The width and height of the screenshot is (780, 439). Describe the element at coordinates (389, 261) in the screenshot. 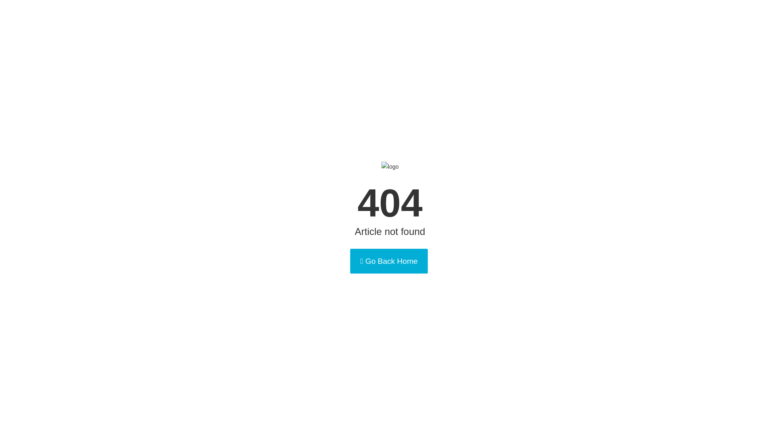

I see `Go Back Home` at that location.